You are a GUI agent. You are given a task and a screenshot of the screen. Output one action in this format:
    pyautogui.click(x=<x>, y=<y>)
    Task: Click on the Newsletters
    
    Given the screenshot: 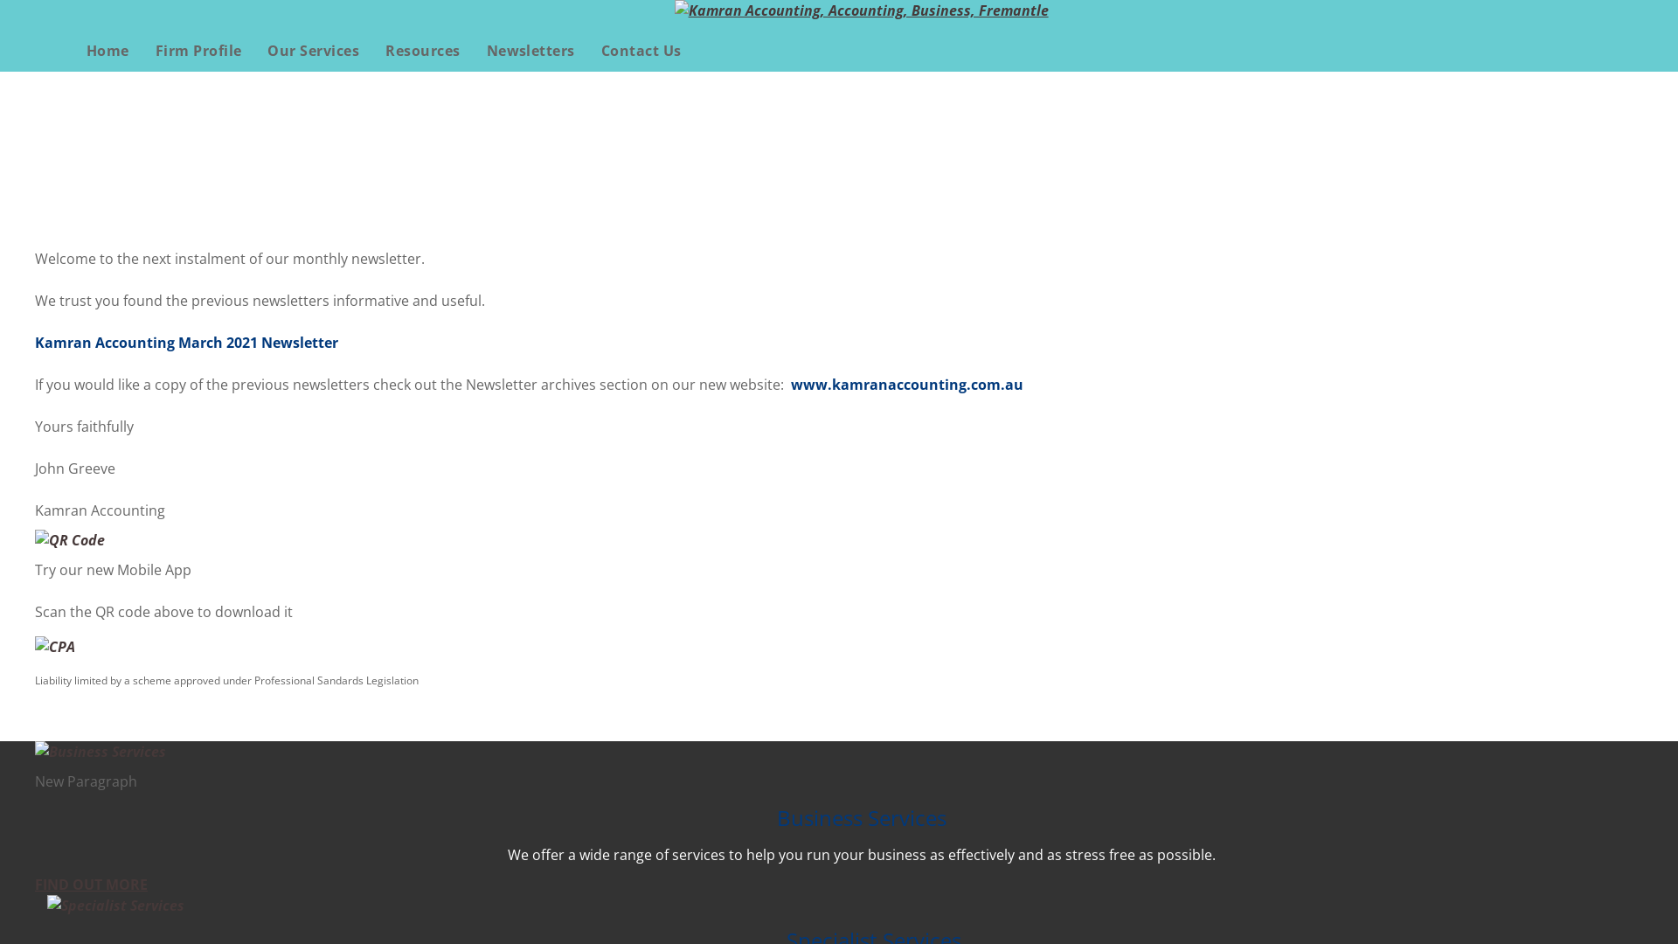 What is the action you would take?
    pyautogui.click(x=531, y=51)
    